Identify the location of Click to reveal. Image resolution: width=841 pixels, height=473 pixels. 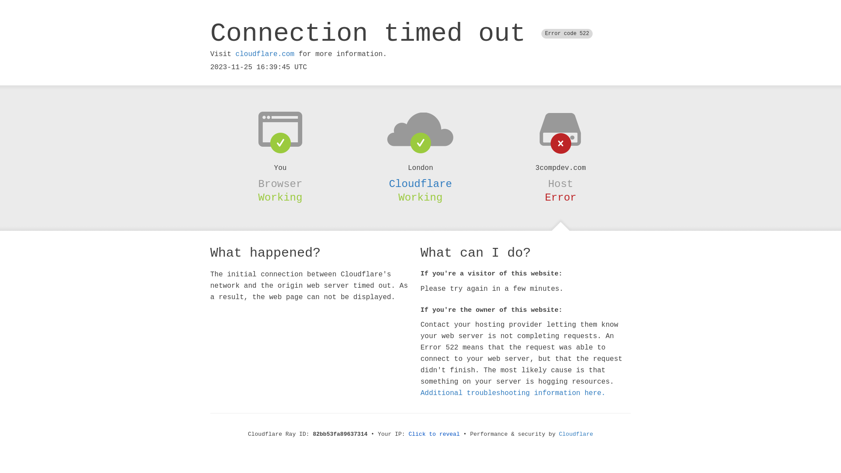
(435, 434).